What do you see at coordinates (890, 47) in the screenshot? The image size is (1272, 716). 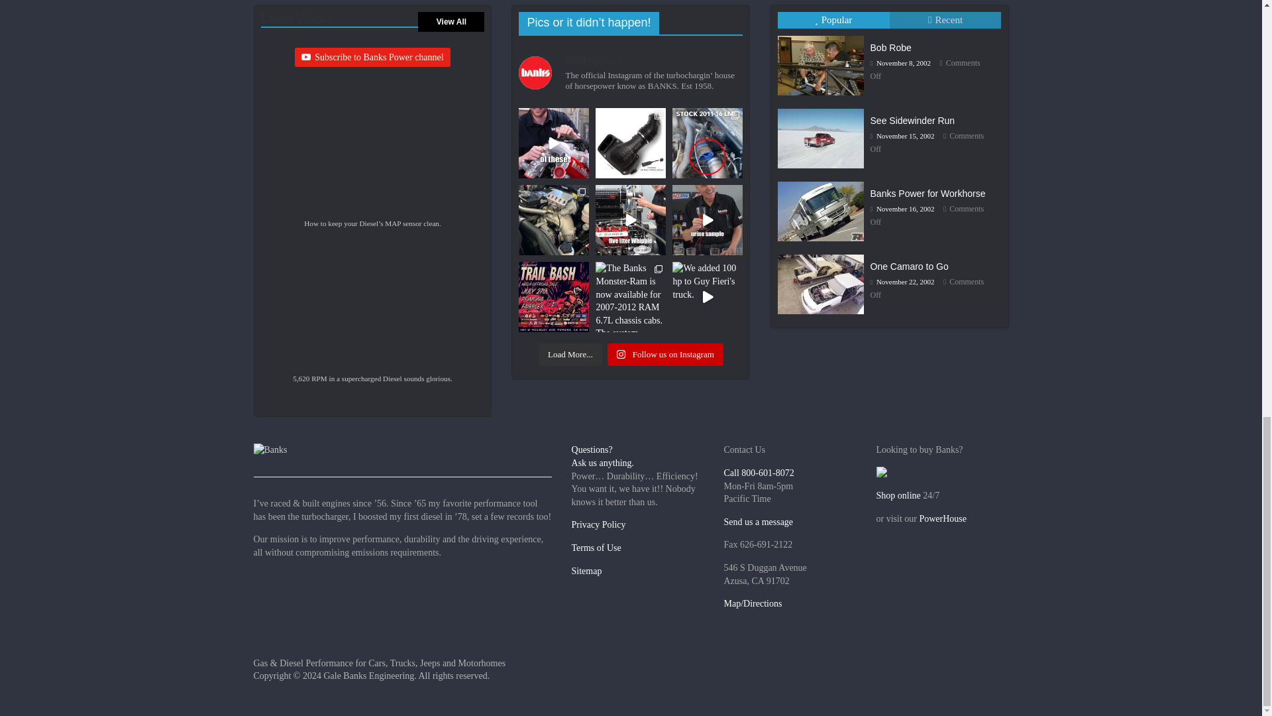 I see `Bob Robe` at bounding box center [890, 47].